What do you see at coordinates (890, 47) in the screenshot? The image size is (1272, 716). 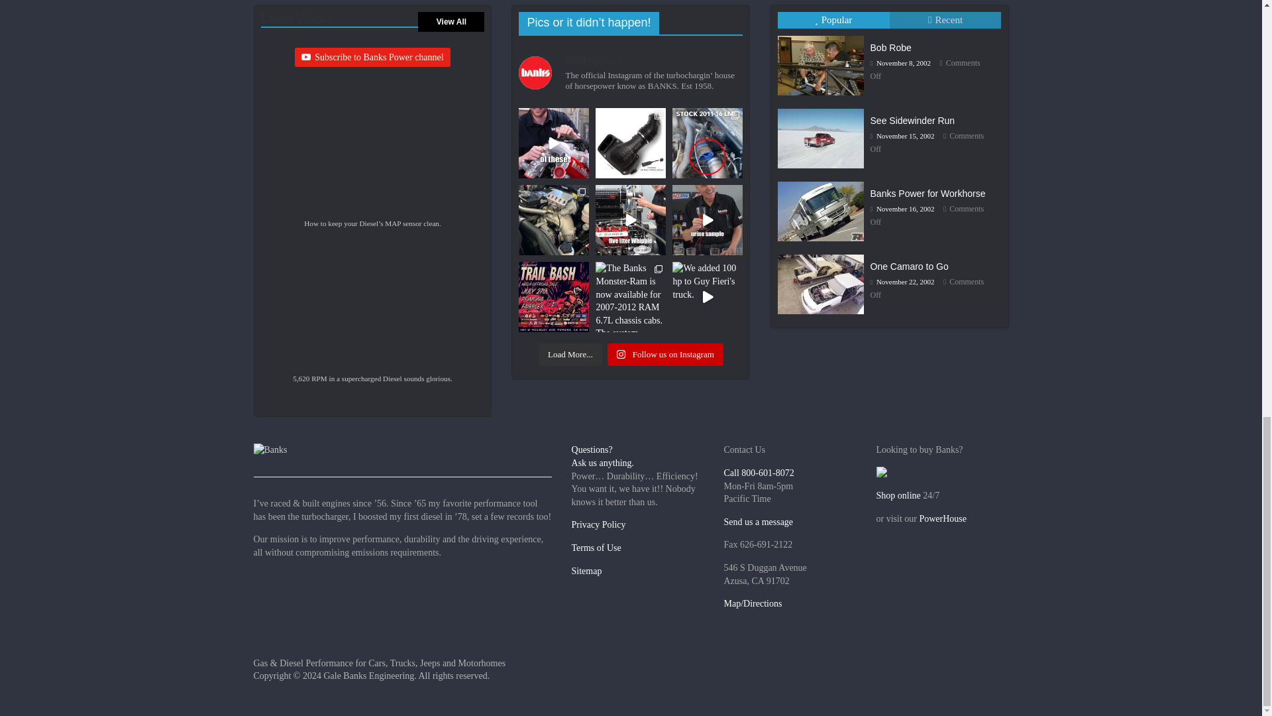 I see `Bob Robe` at bounding box center [890, 47].